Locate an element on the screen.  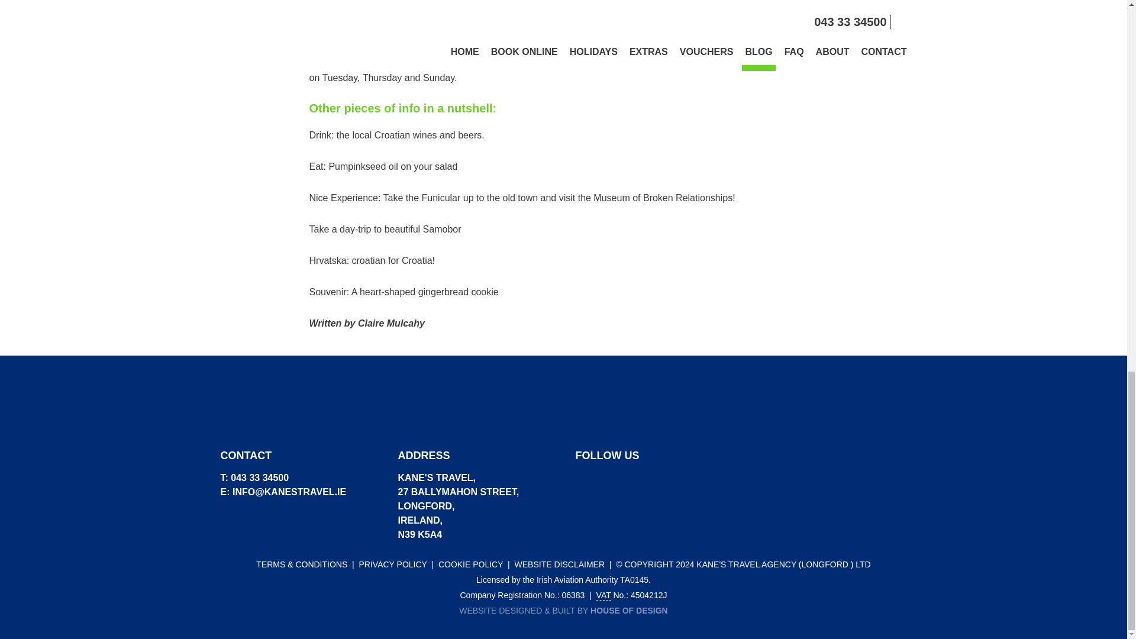
HOUSE OF DESIGN is located at coordinates (629, 611).